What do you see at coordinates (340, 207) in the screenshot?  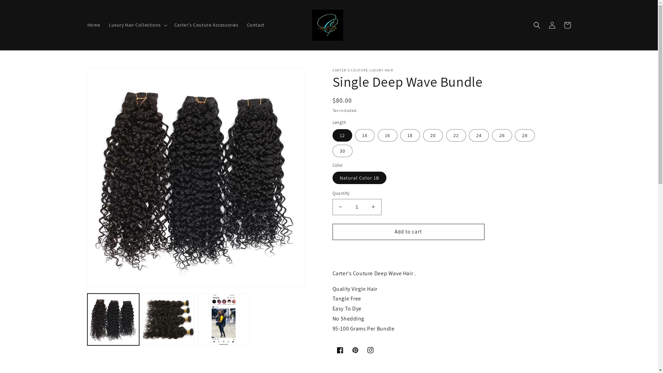 I see `Decrease quantity for Single Deep Wave Bundle` at bounding box center [340, 207].